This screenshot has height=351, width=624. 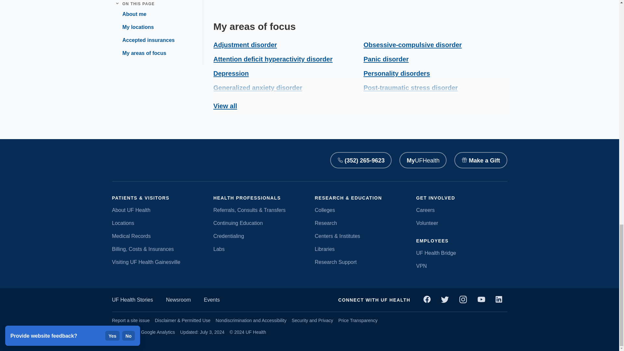 What do you see at coordinates (396, 73) in the screenshot?
I see `Personality disorders` at bounding box center [396, 73].